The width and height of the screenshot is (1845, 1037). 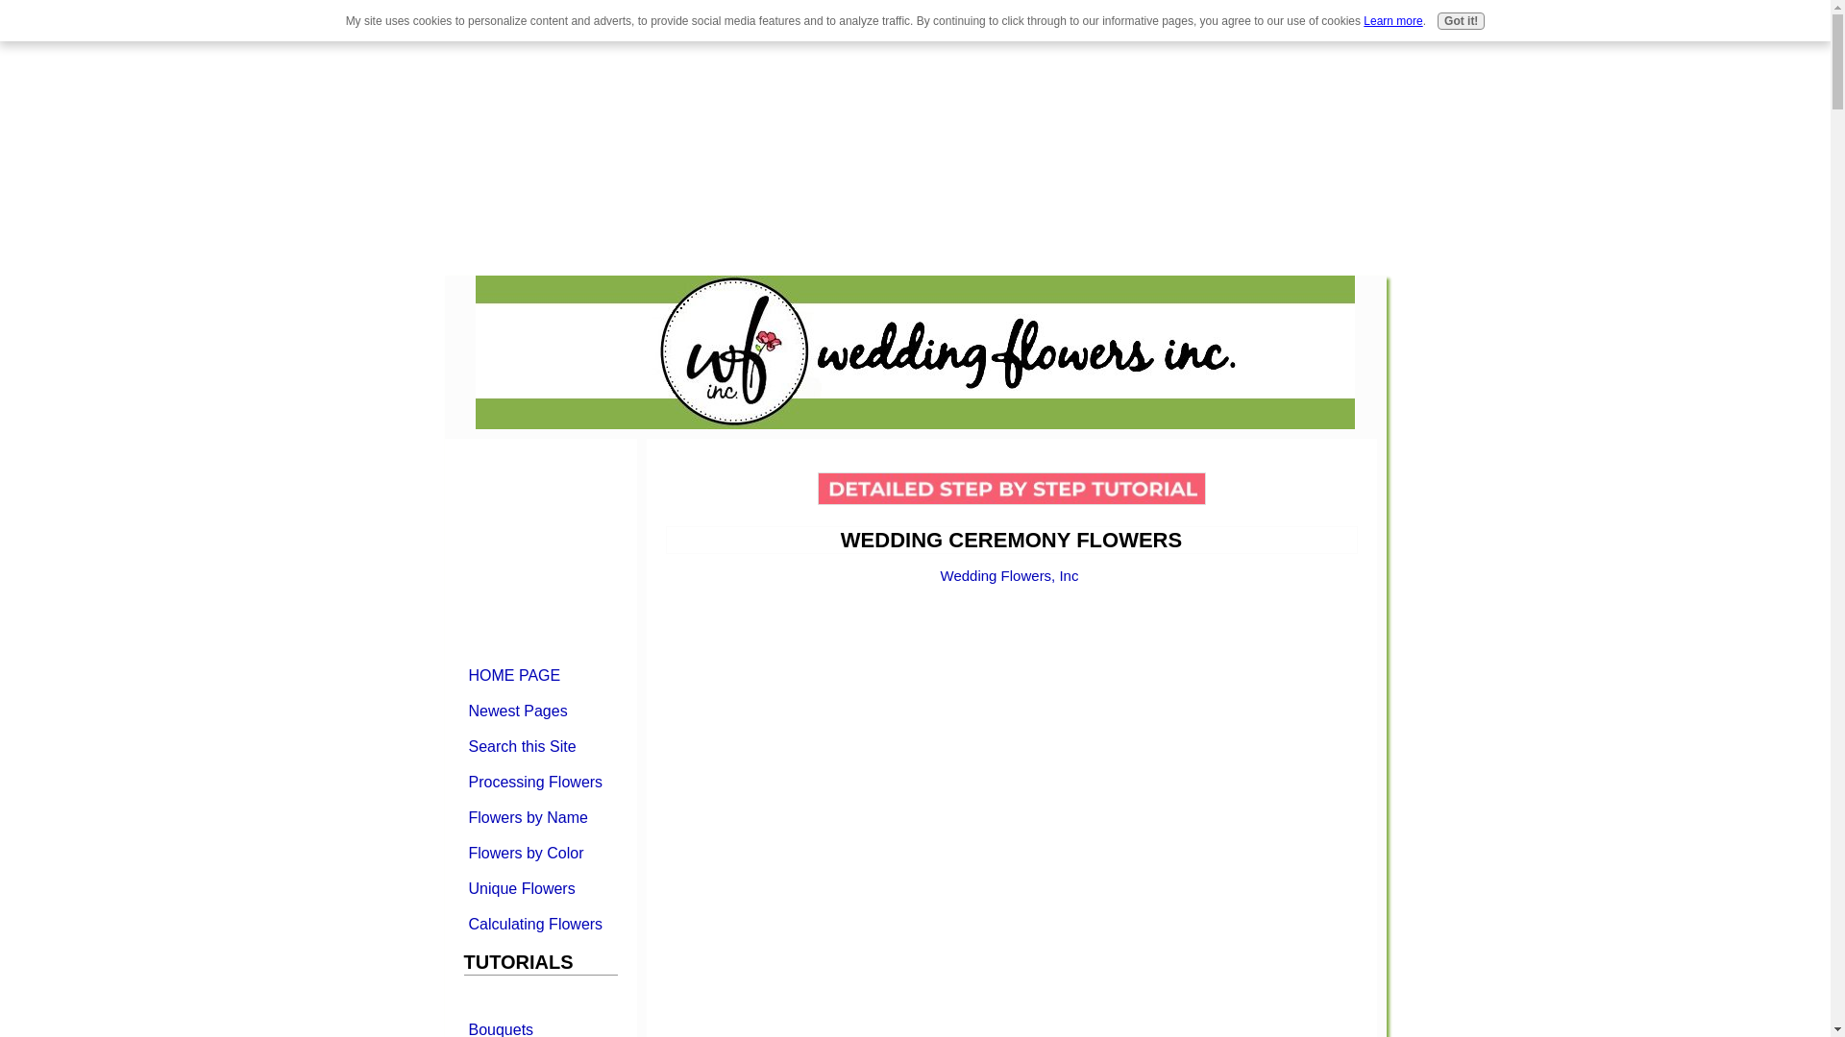 I want to click on Flowers by Color, so click(x=539, y=853).